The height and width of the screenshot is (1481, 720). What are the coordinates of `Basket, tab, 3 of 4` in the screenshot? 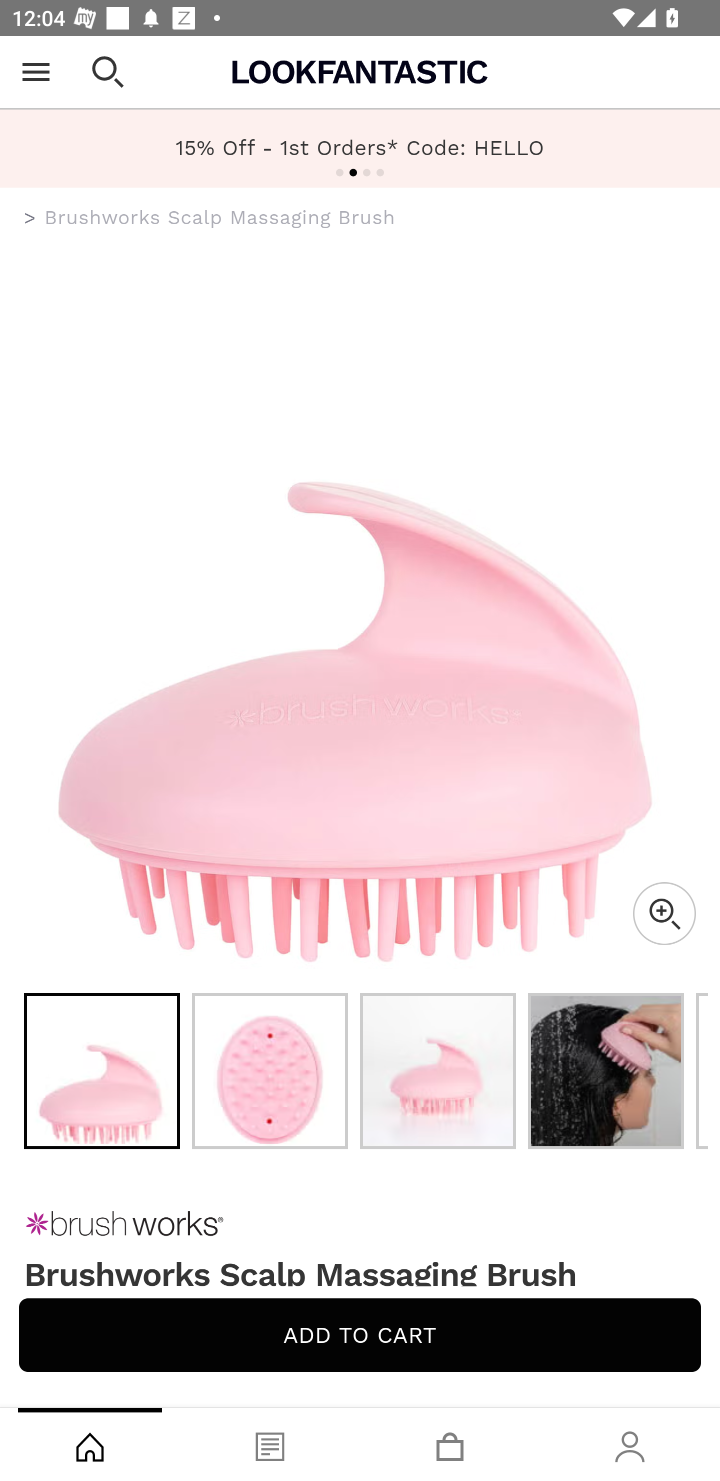 It's located at (450, 1444).